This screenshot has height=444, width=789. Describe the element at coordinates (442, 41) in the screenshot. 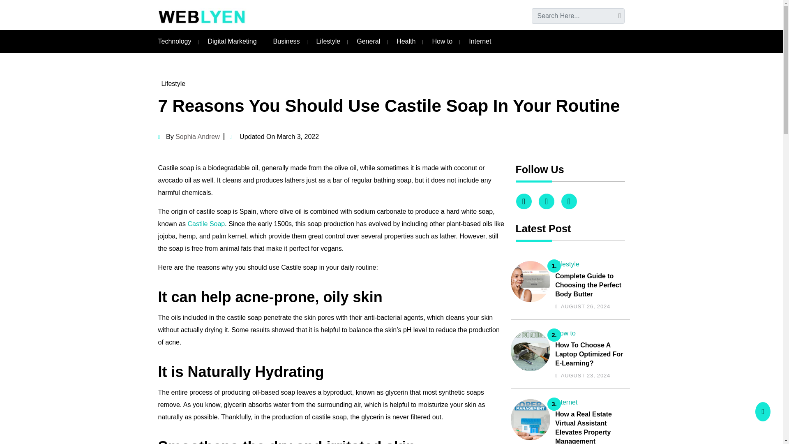

I see `How to` at that location.